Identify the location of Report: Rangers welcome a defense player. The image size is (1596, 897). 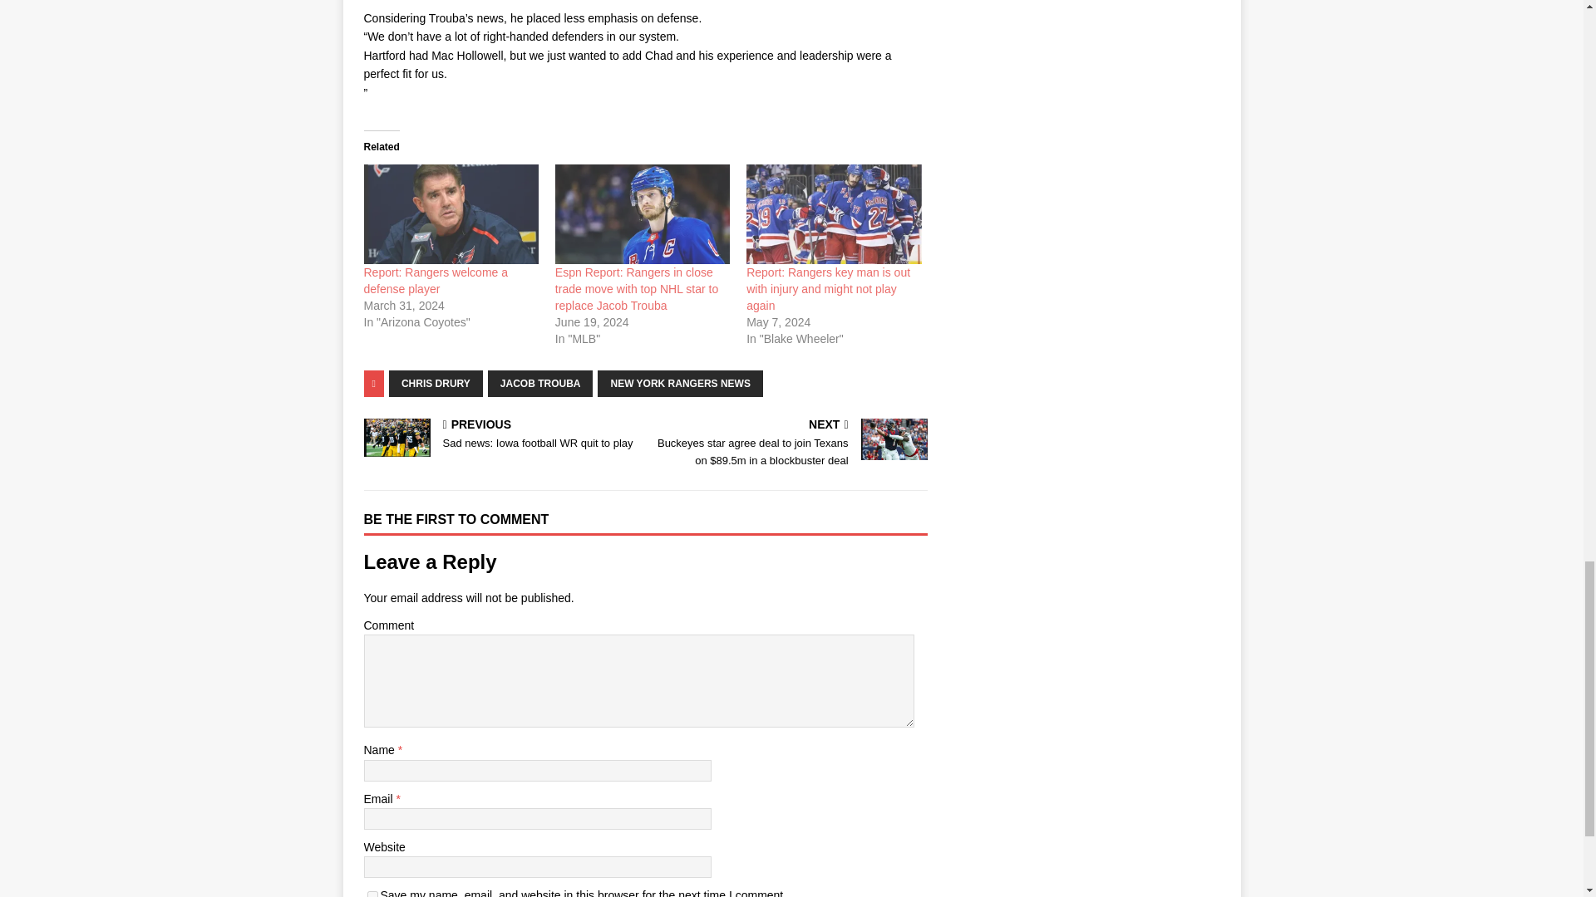
(451, 213).